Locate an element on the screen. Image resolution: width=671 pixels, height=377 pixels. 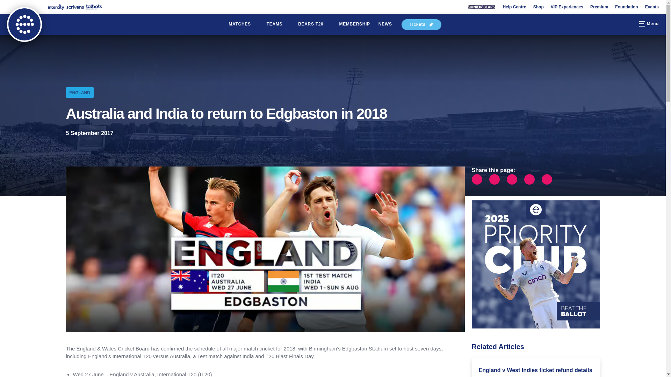
Foundation is located at coordinates (626, 7).